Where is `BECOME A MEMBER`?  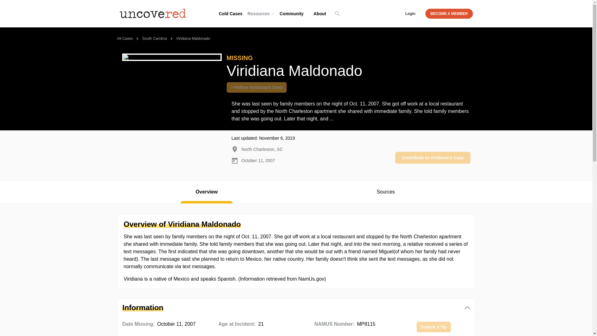 BECOME A MEMBER is located at coordinates (449, 14).